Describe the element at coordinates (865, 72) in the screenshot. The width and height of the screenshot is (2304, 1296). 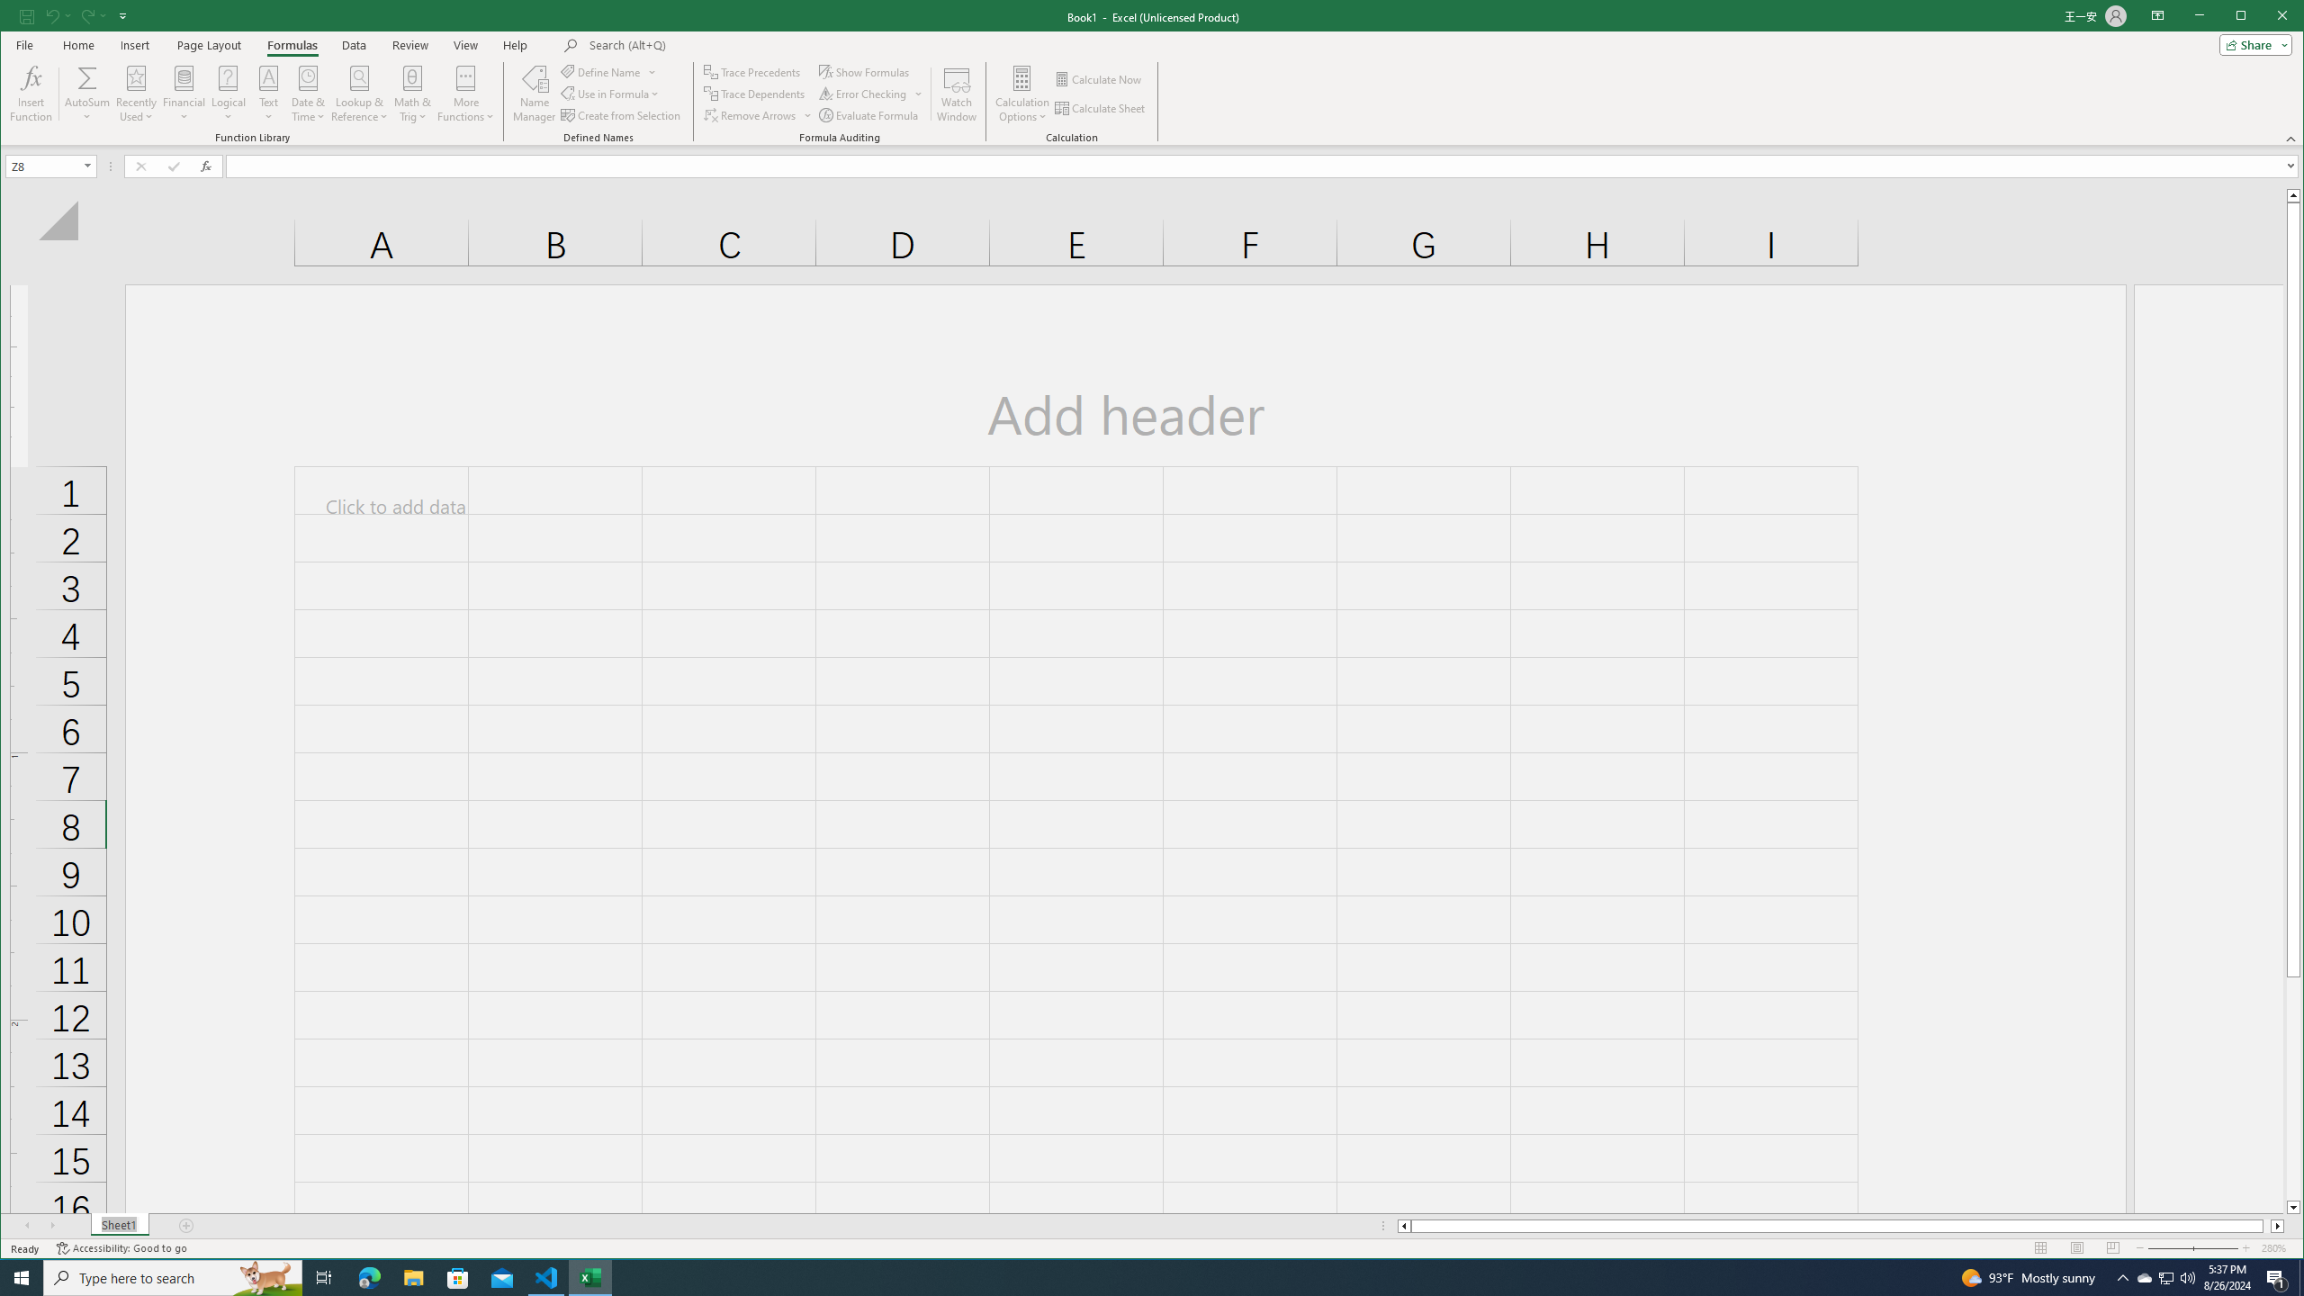
I see `Show Formulas` at that location.